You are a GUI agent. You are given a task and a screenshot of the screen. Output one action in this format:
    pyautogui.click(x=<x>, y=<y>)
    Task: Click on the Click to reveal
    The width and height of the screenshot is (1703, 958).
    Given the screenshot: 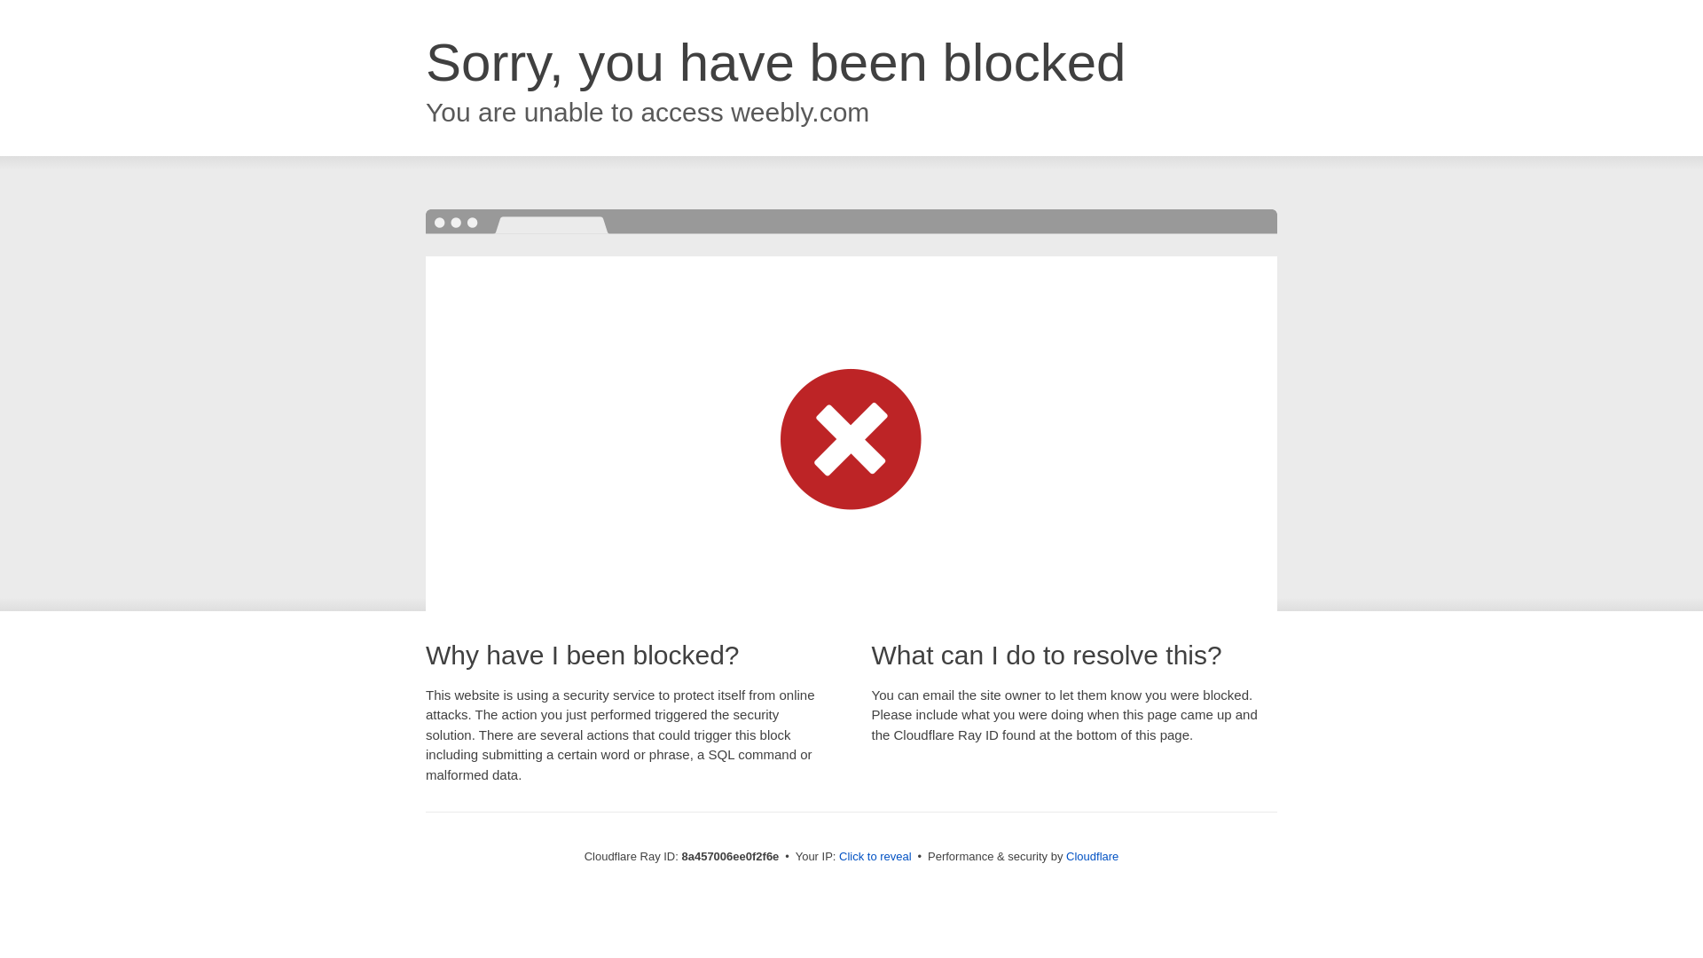 What is the action you would take?
    pyautogui.click(x=875, y=857)
    